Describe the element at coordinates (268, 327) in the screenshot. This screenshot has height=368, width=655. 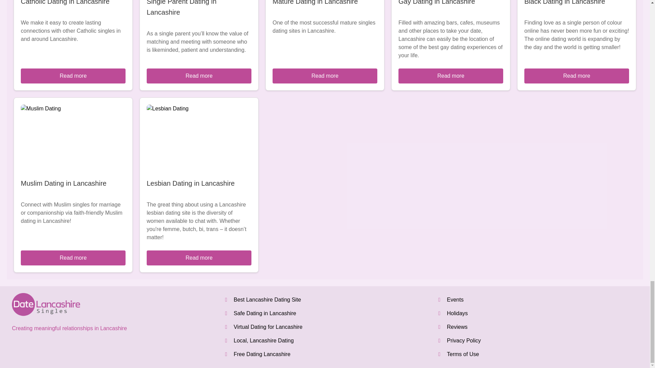
I see `Virtual Dating for Lancashire` at that location.